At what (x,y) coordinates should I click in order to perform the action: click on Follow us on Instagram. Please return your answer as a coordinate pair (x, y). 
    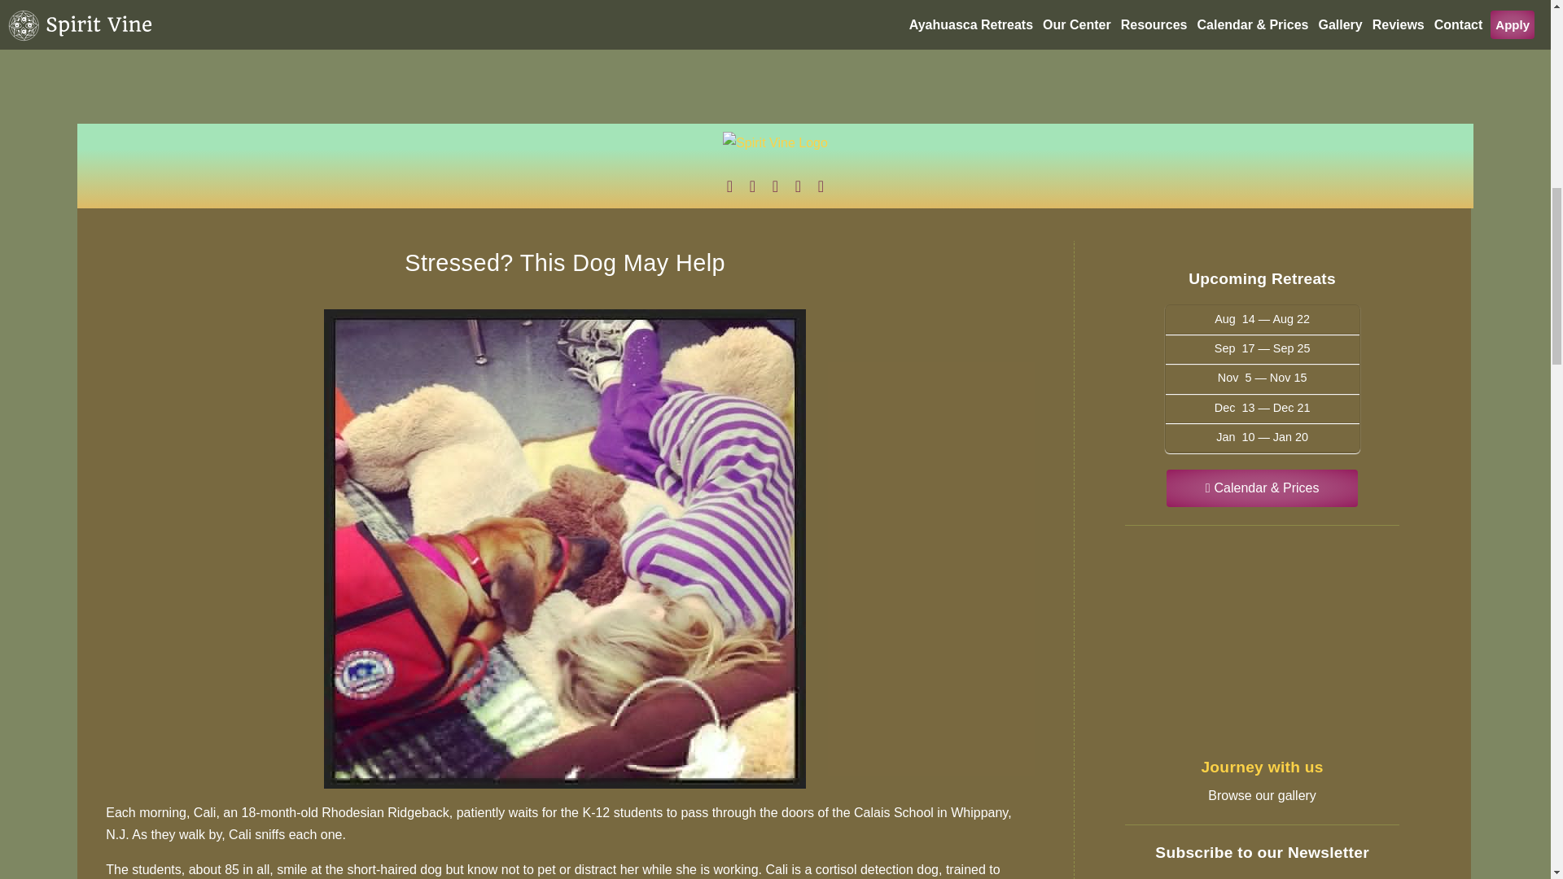
    Looking at the image, I should click on (729, 186).